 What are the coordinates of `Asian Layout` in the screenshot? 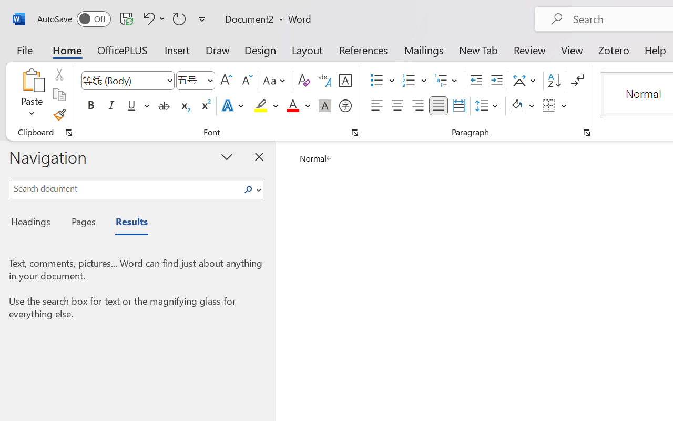 It's located at (526, 81).